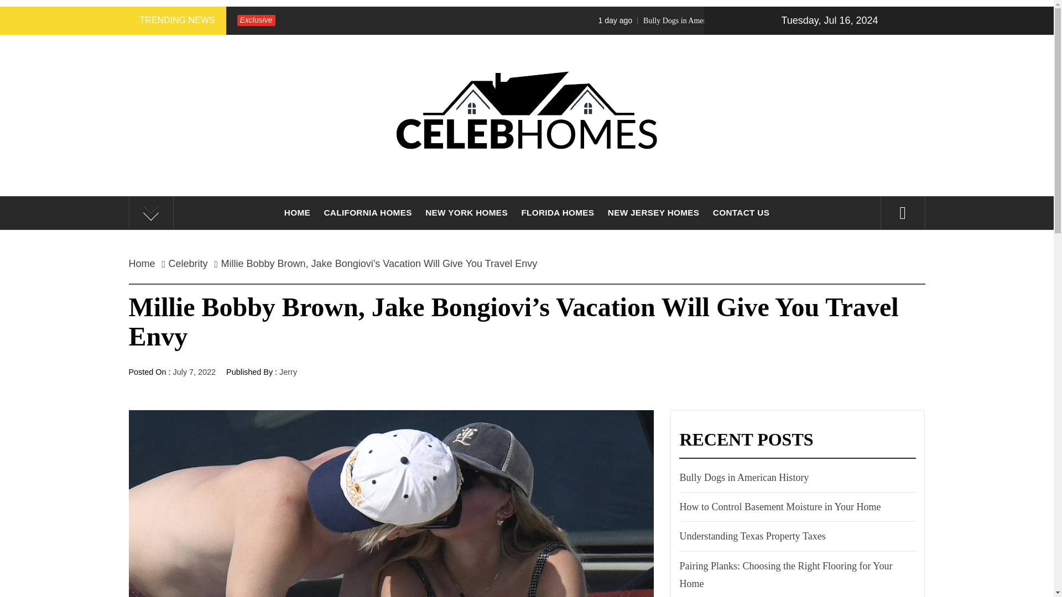  I want to click on 1 day agoBully Dogs in American History, so click(766, 20).